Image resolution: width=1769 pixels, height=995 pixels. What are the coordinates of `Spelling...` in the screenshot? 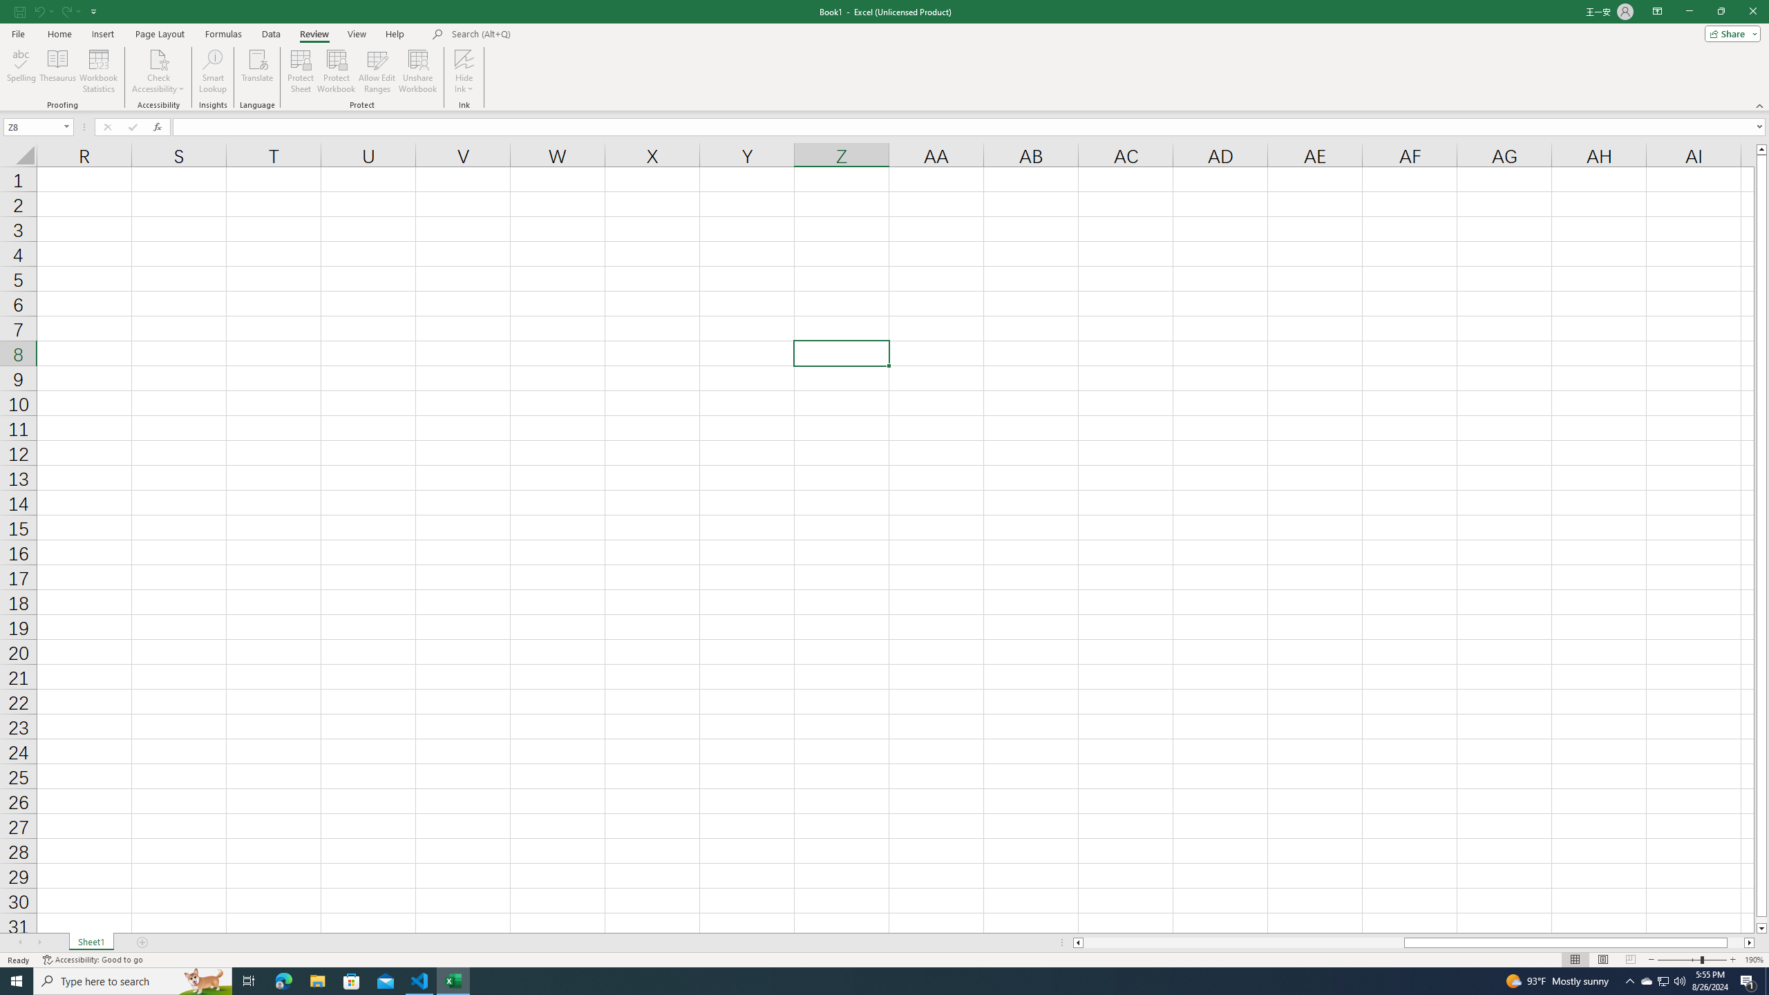 It's located at (21, 71).